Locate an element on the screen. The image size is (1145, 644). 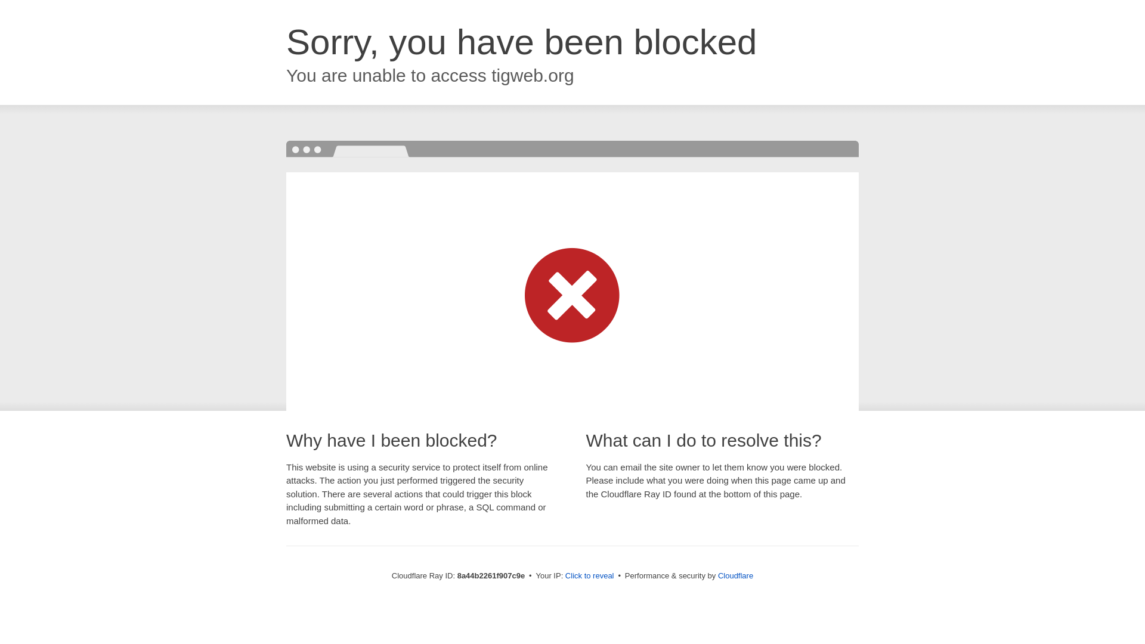
Click to reveal is located at coordinates (589, 576).